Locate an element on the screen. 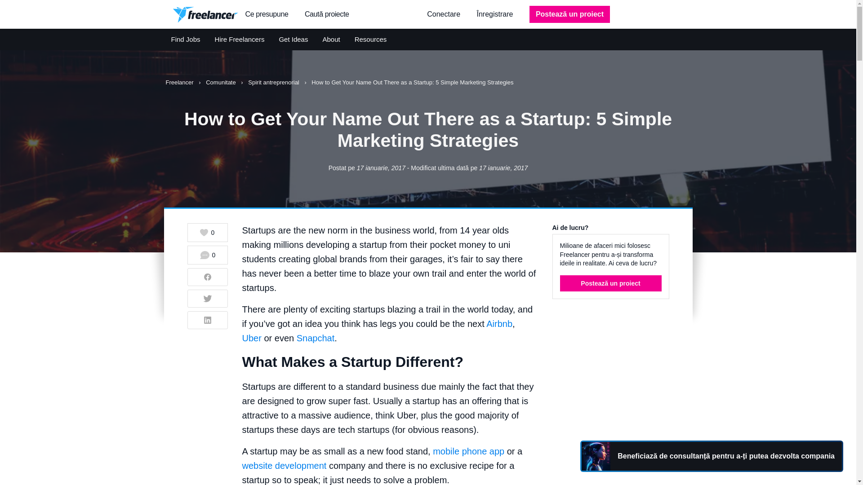 This screenshot has width=863, height=485. Hire Freelancers is located at coordinates (240, 40).